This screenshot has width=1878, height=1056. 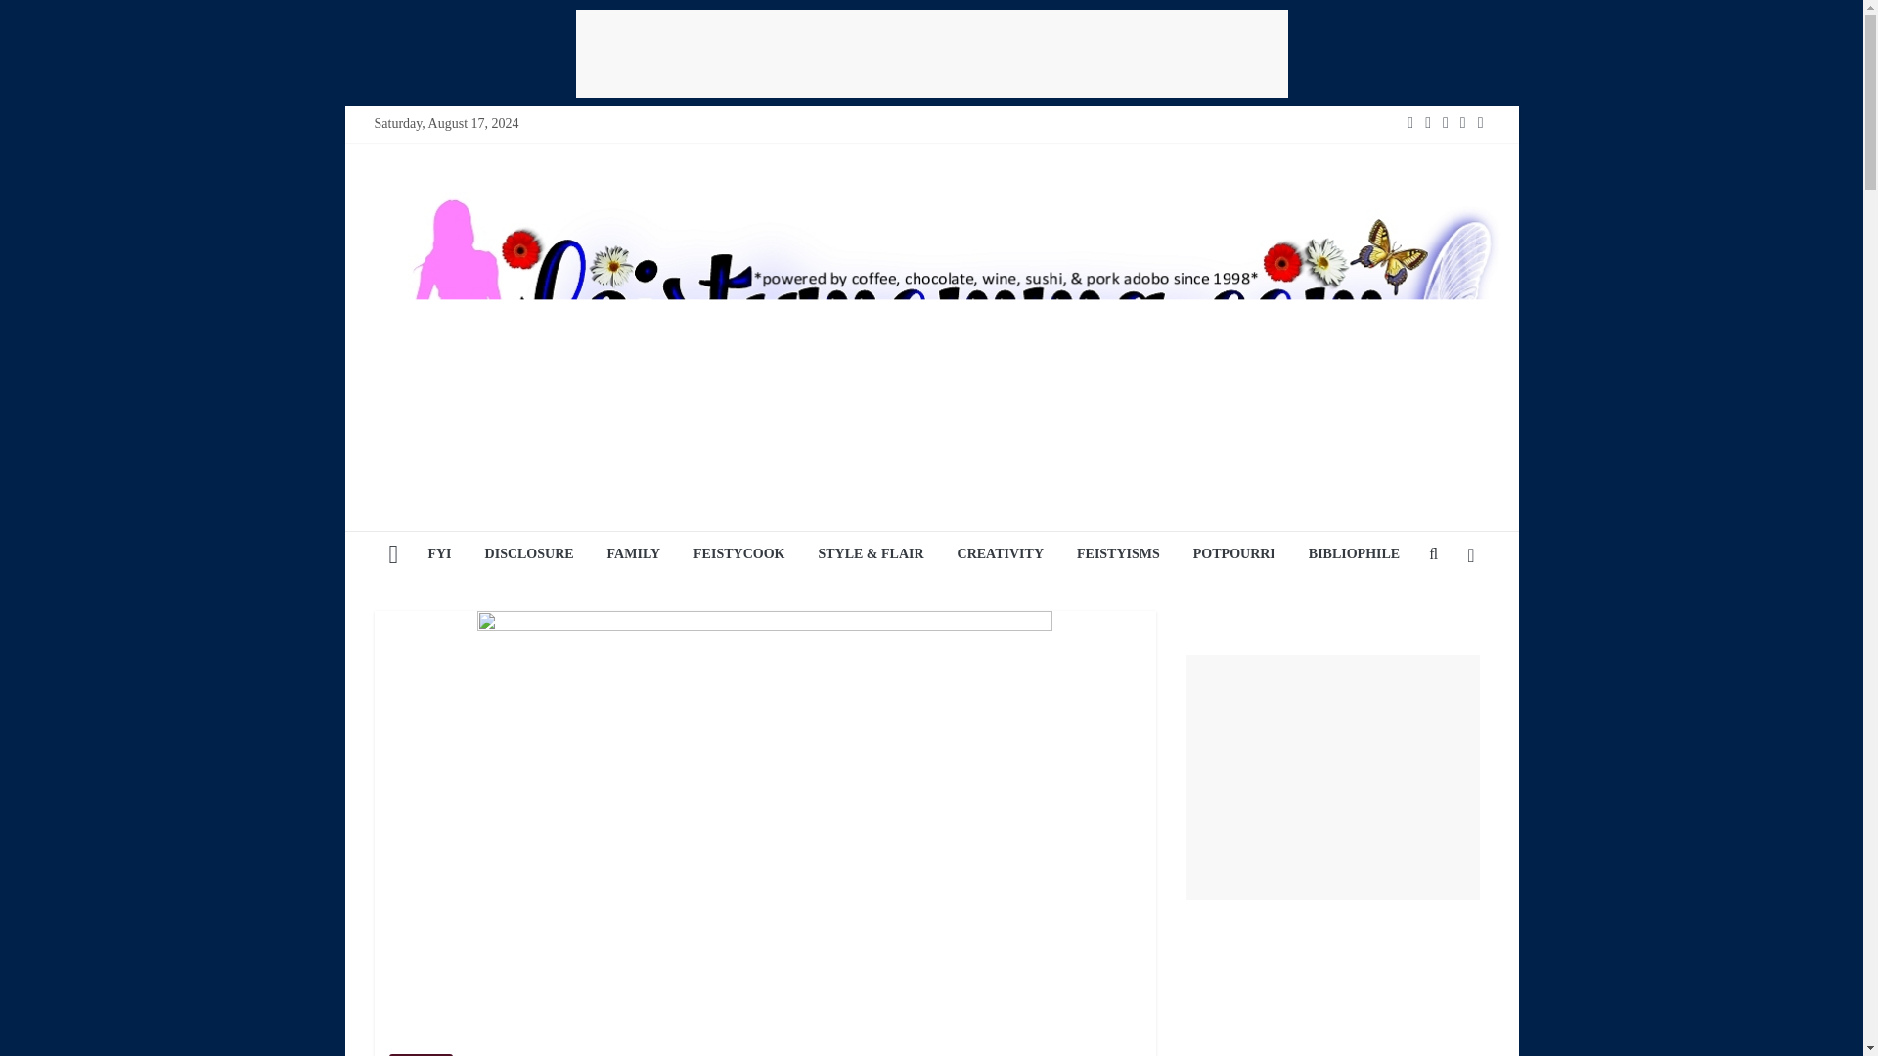 What do you see at coordinates (1234, 555) in the screenshot?
I see `POTPOURRI` at bounding box center [1234, 555].